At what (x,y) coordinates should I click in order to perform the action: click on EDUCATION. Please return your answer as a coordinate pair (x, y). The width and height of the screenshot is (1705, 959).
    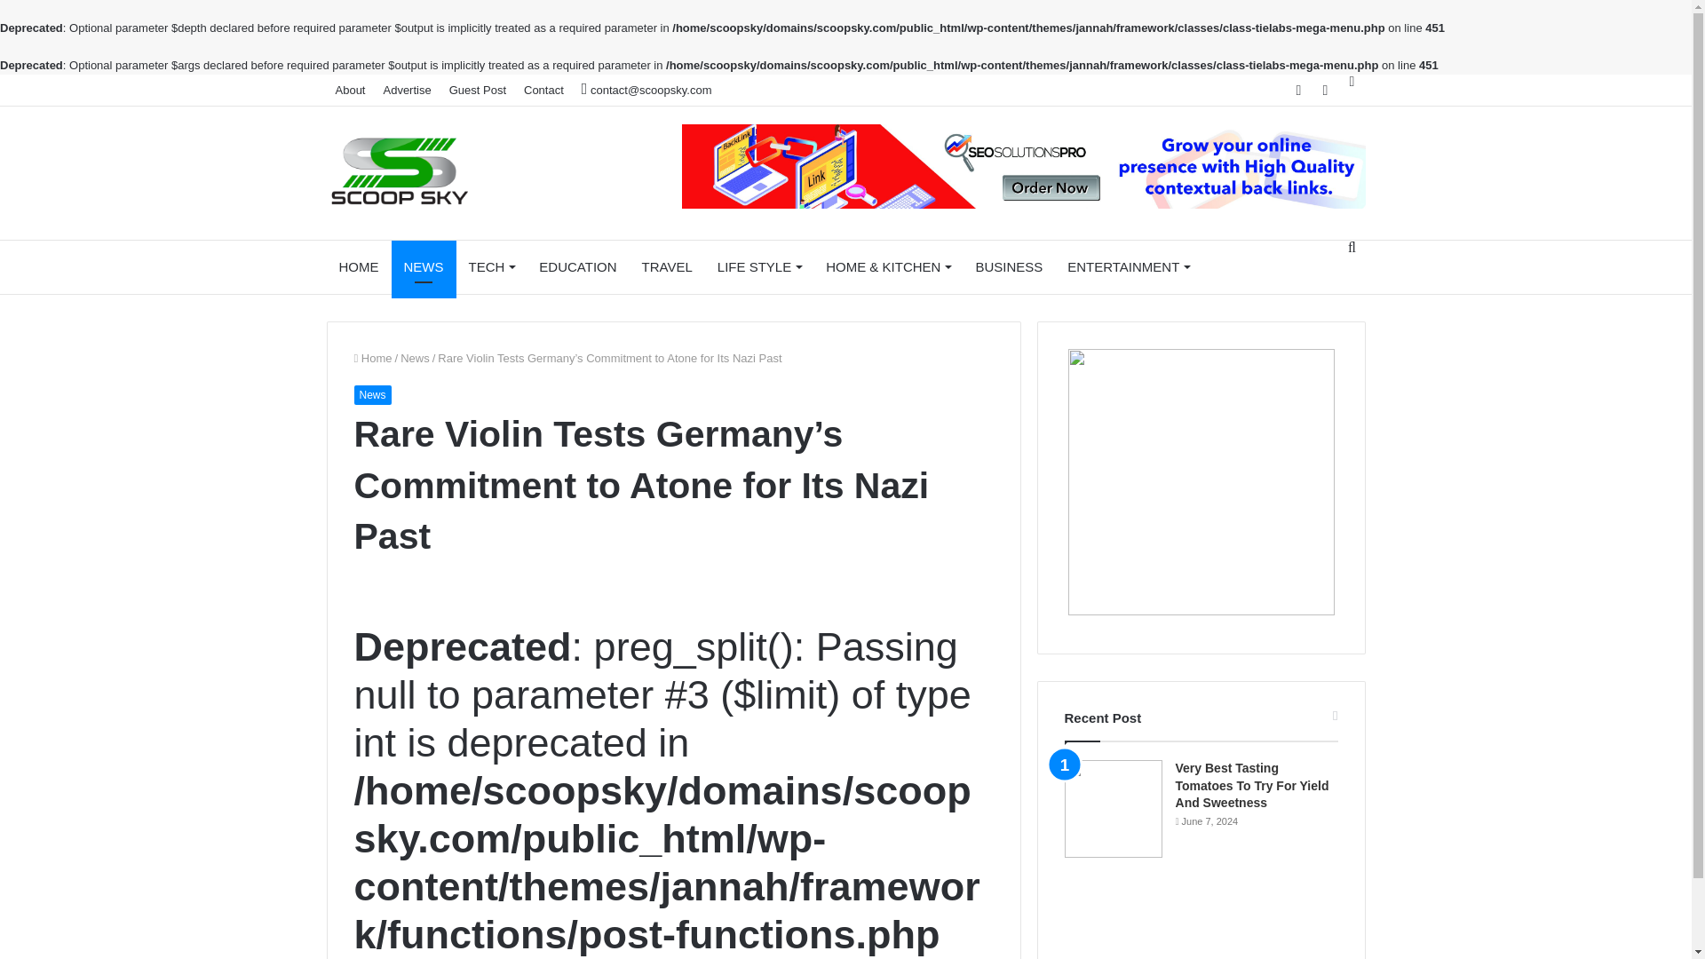
    Looking at the image, I should click on (577, 266).